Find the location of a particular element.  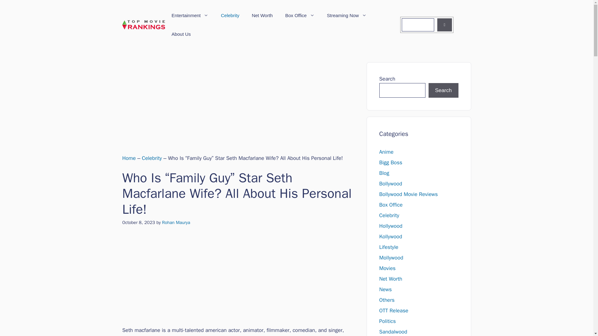

Celebrity is located at coordinates (230, 16).